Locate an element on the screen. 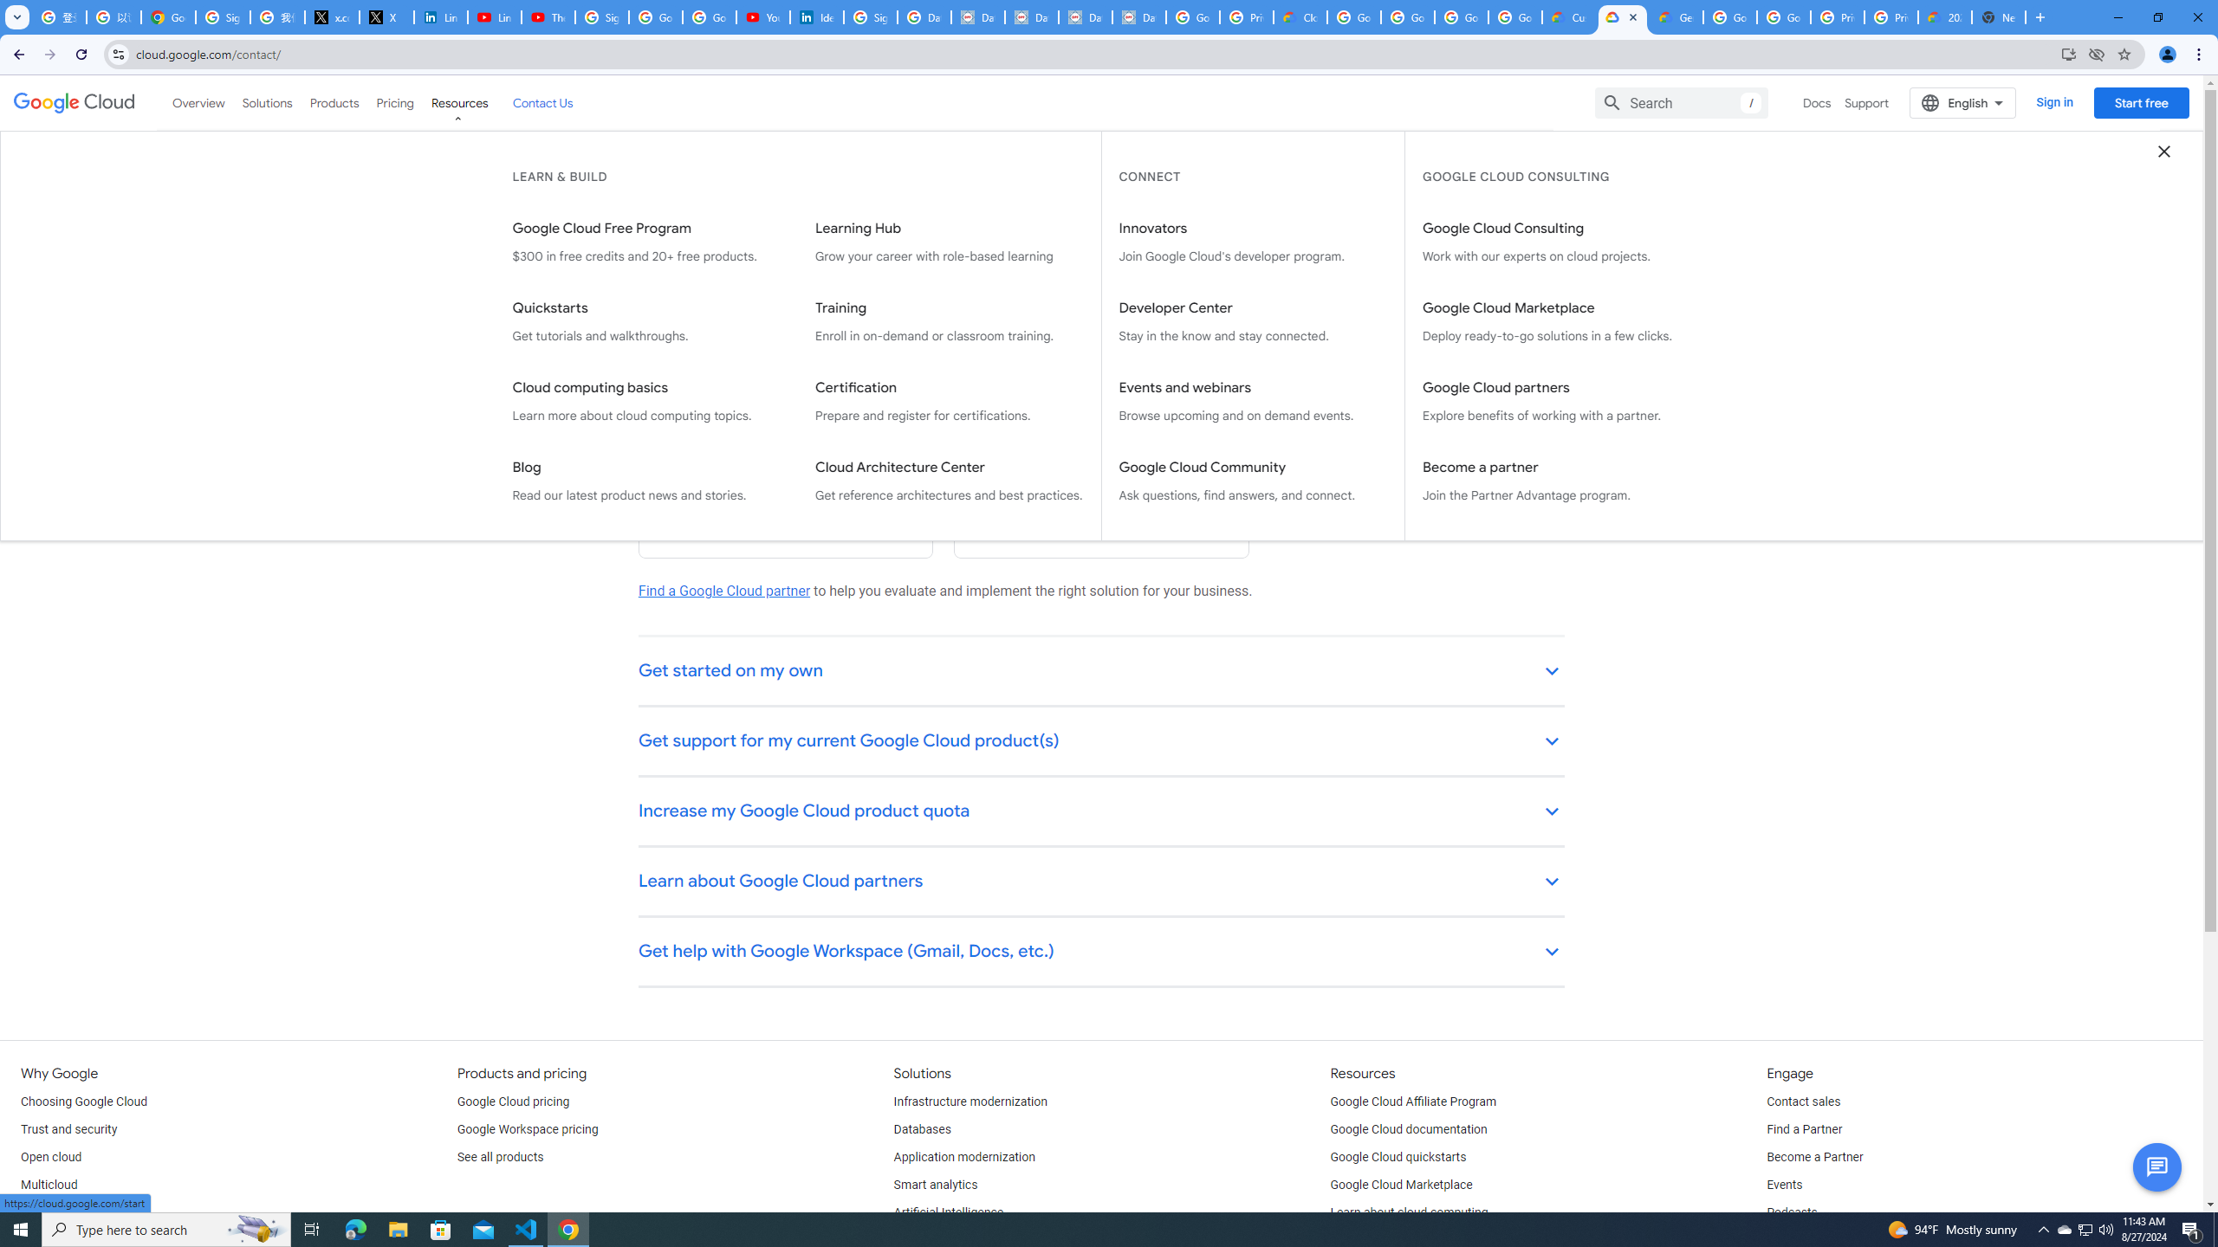 This screenshot has width=2218, height=1247. Support is located at coordinates (1867, 102).